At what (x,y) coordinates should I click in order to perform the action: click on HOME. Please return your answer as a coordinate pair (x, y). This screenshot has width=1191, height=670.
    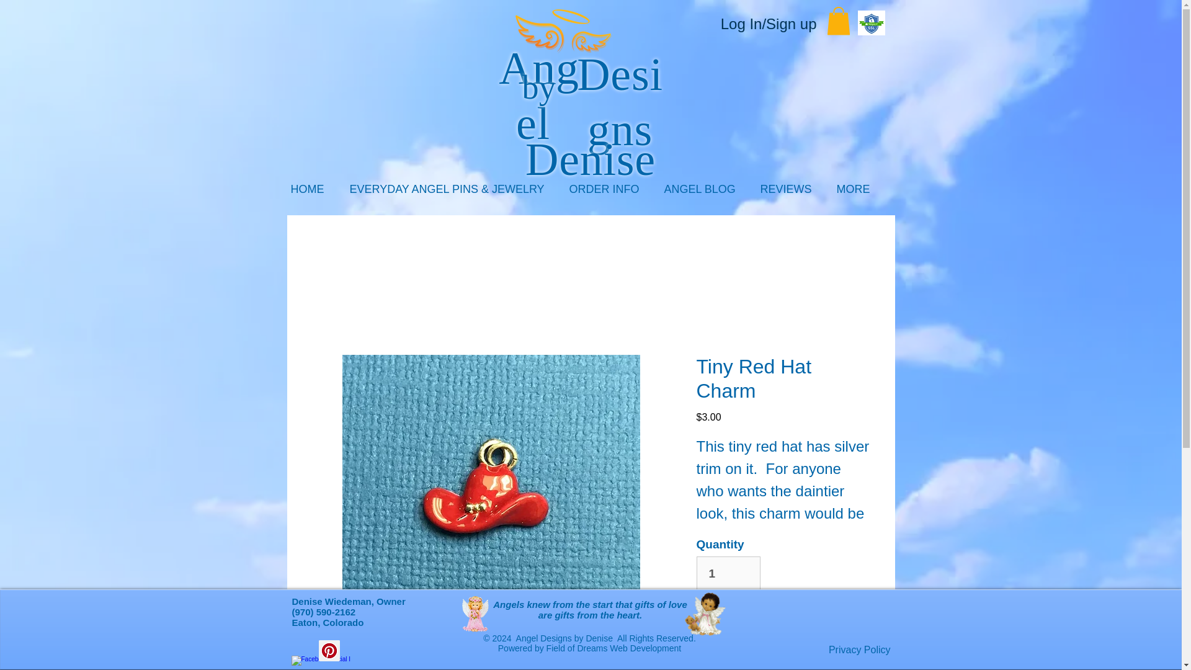
    Looking at the image, I should click on (311, 193).